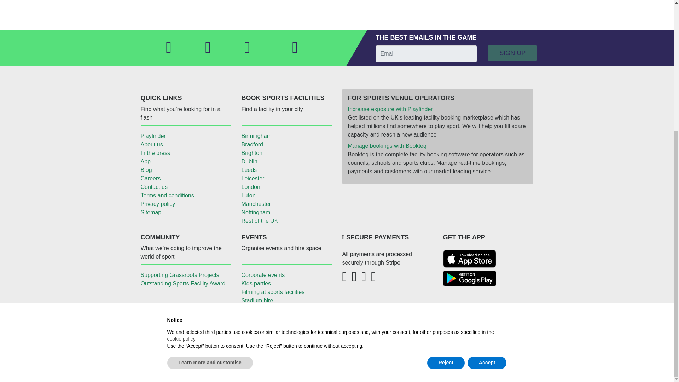 This screenshot has width=679, height=382. I want to click on Careers, so click(185, 178).